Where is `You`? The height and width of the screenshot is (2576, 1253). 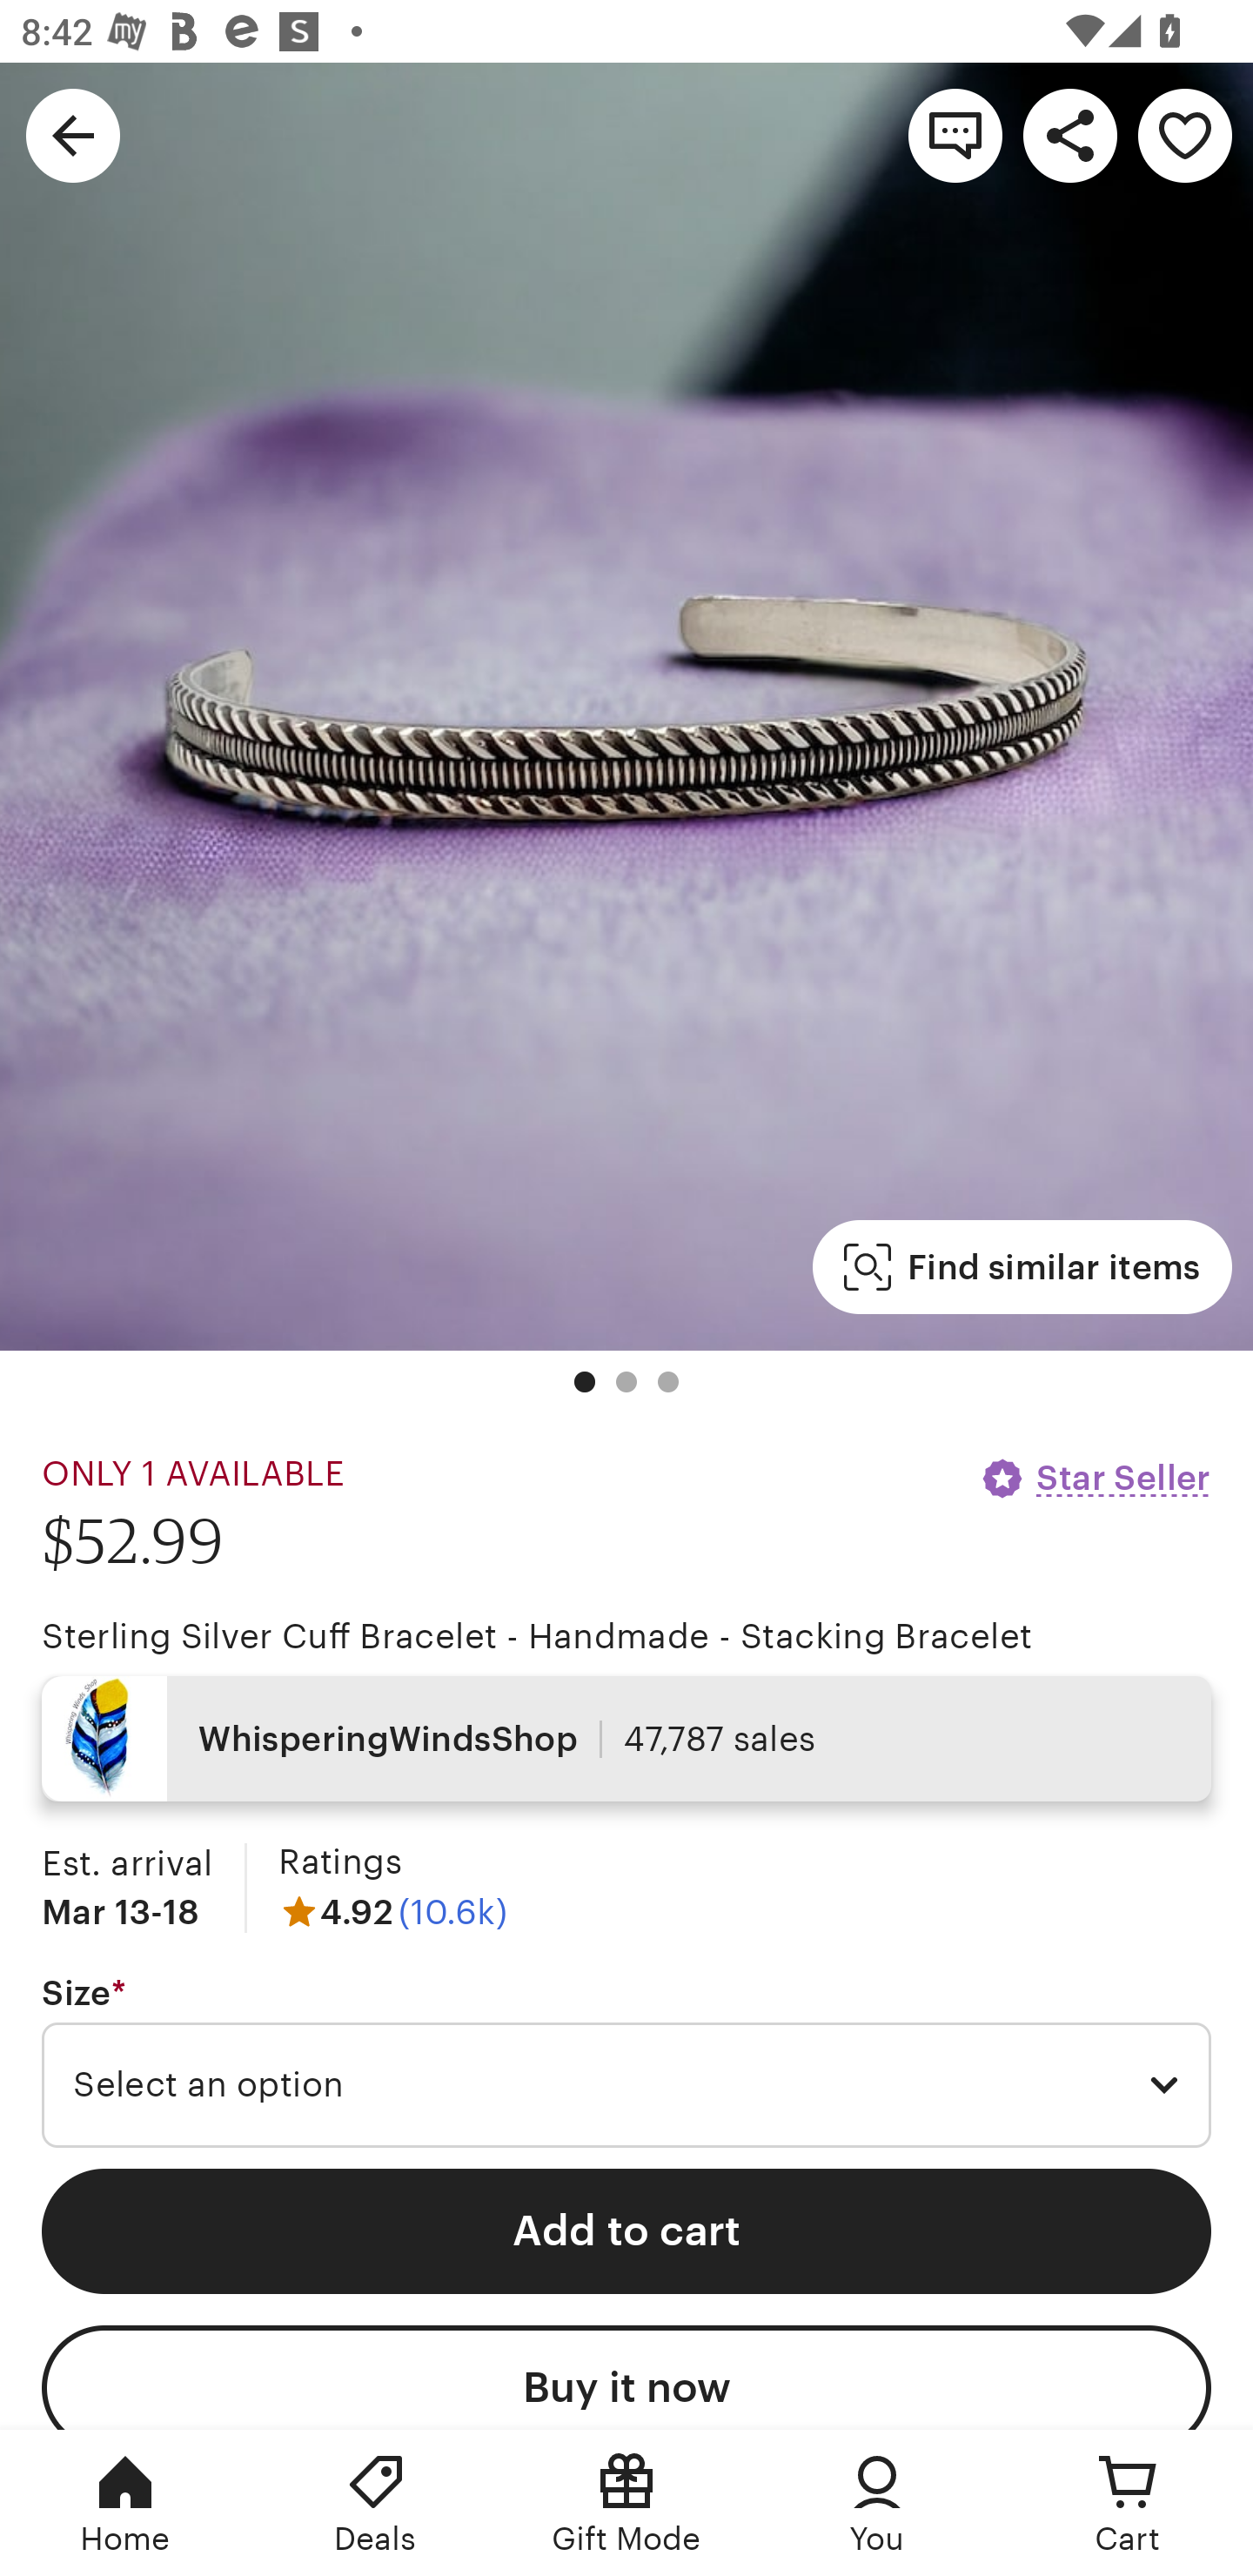
You is located at coordinates (877, 2503).